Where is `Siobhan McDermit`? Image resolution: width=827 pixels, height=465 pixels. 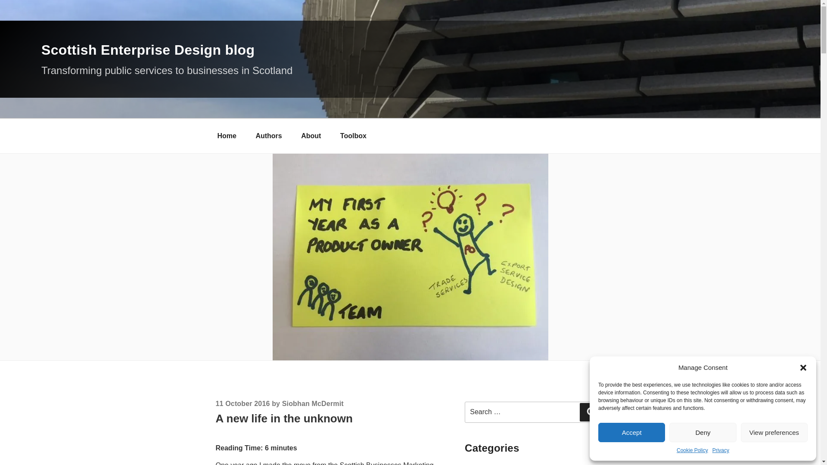
Siobhan McDermit is located at coordinates (313, 403).